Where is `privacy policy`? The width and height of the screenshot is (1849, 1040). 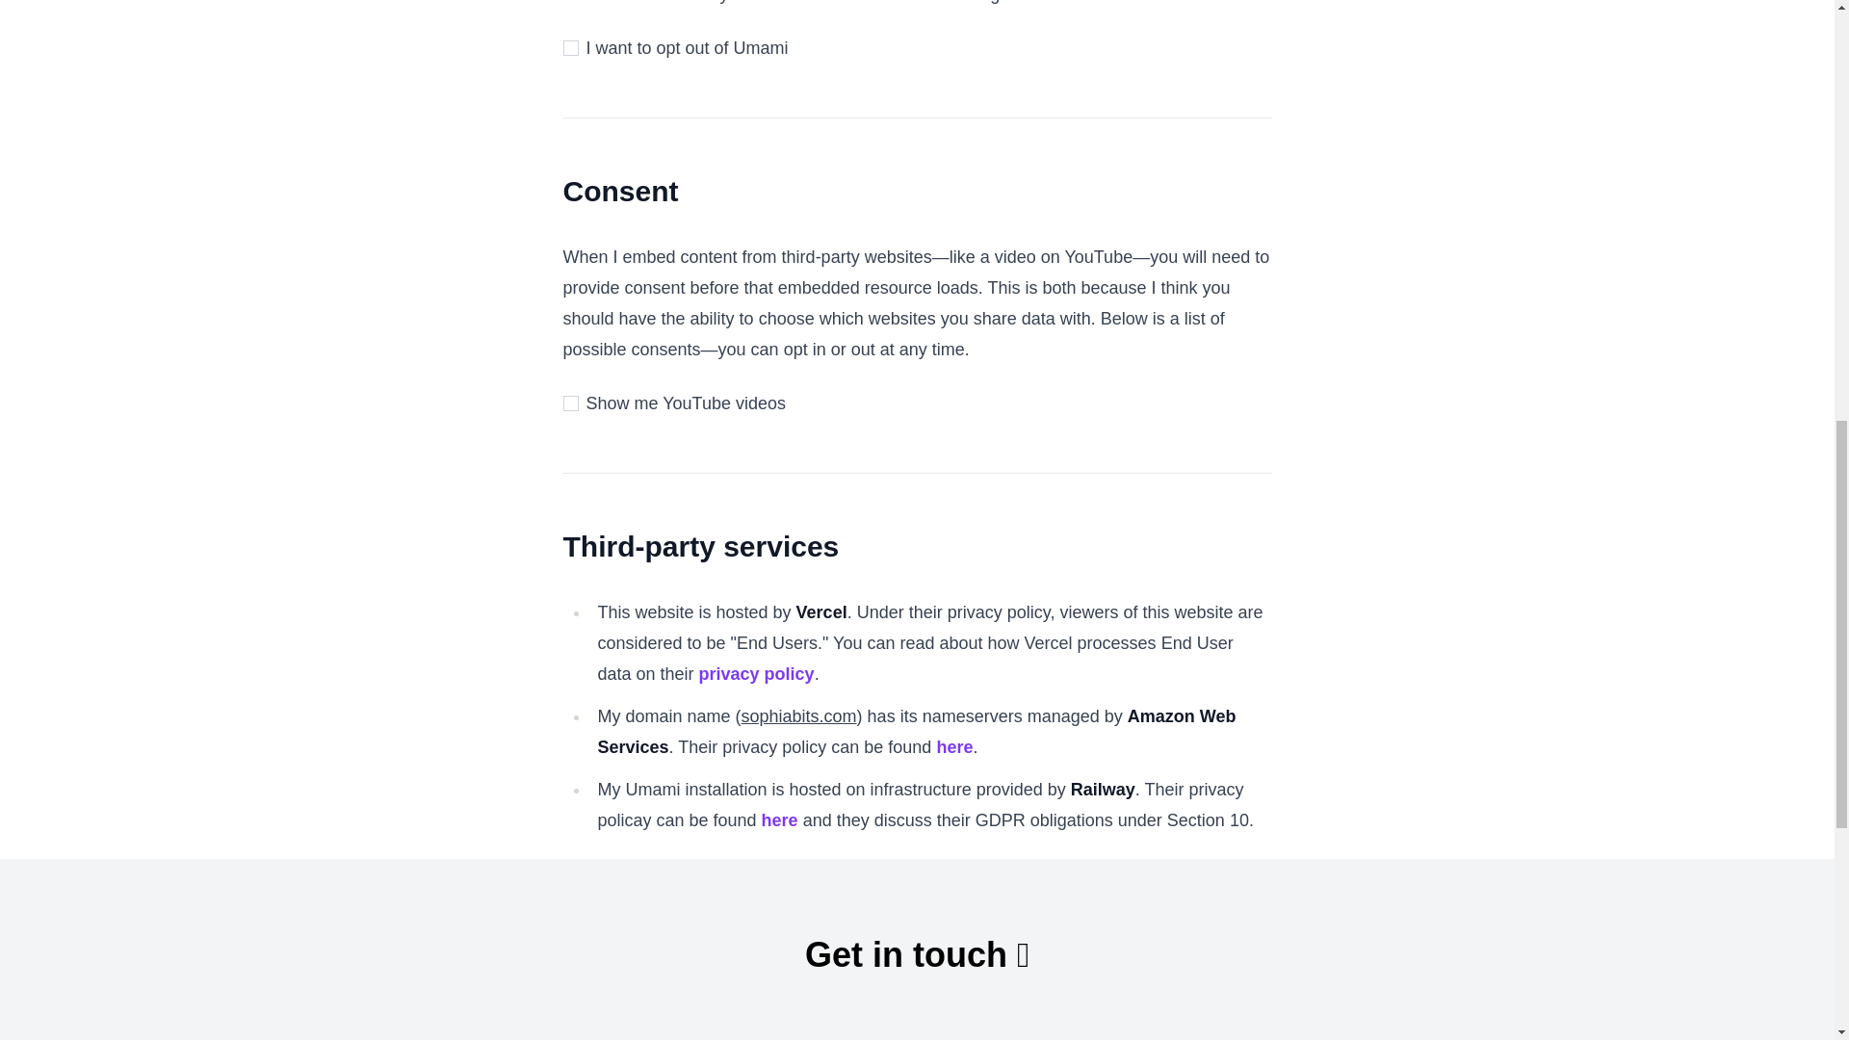 privacy policy is located at coordinates (757, 674).